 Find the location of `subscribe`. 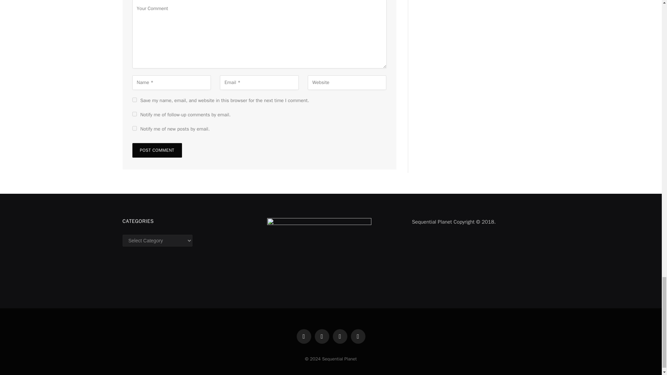

subscribe is located at coordinates (134, 114).